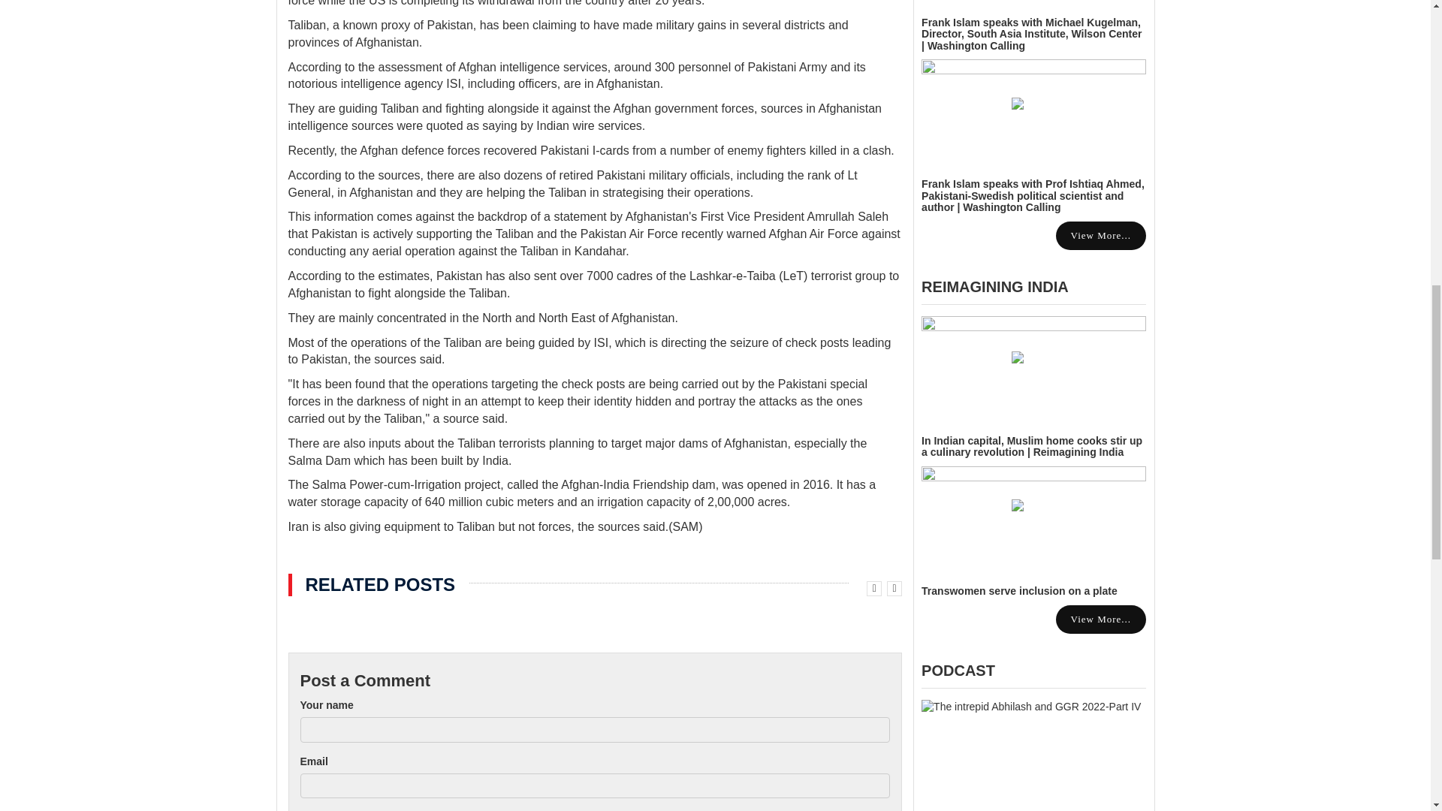 This screenshot has height=811, width=1442. What do you see at coordinates (1033, 755) in the screenshot?
I see `The intrepid Abhilash and GGR 2022-Part IV` at bounding box center [1033, 755].